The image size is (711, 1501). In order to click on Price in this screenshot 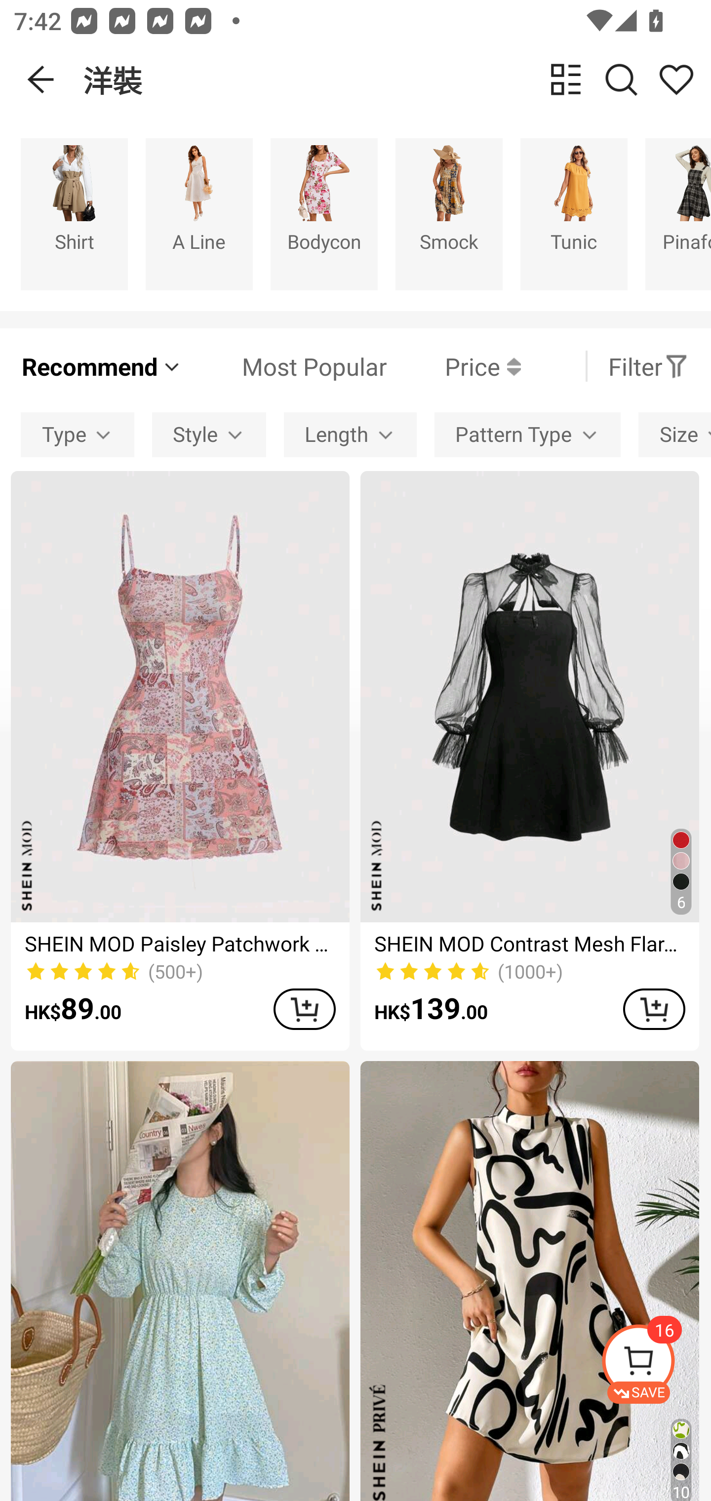, I will do `click(454, 366)`.